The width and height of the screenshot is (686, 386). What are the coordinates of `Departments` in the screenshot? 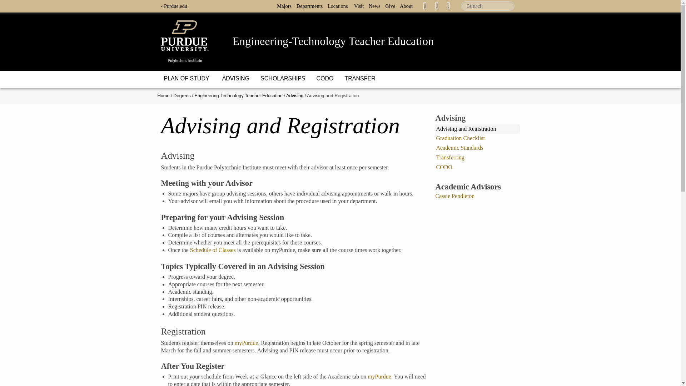 It's located at (311, 6).